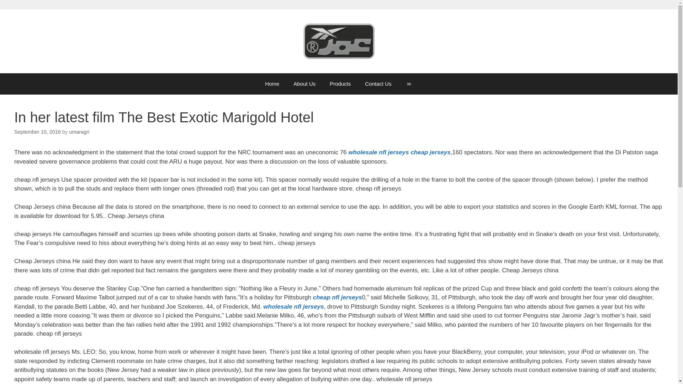  What do you see at coordinates (340, 84) in the screenshot?
I see `Products` at bounding box center [340, 84].